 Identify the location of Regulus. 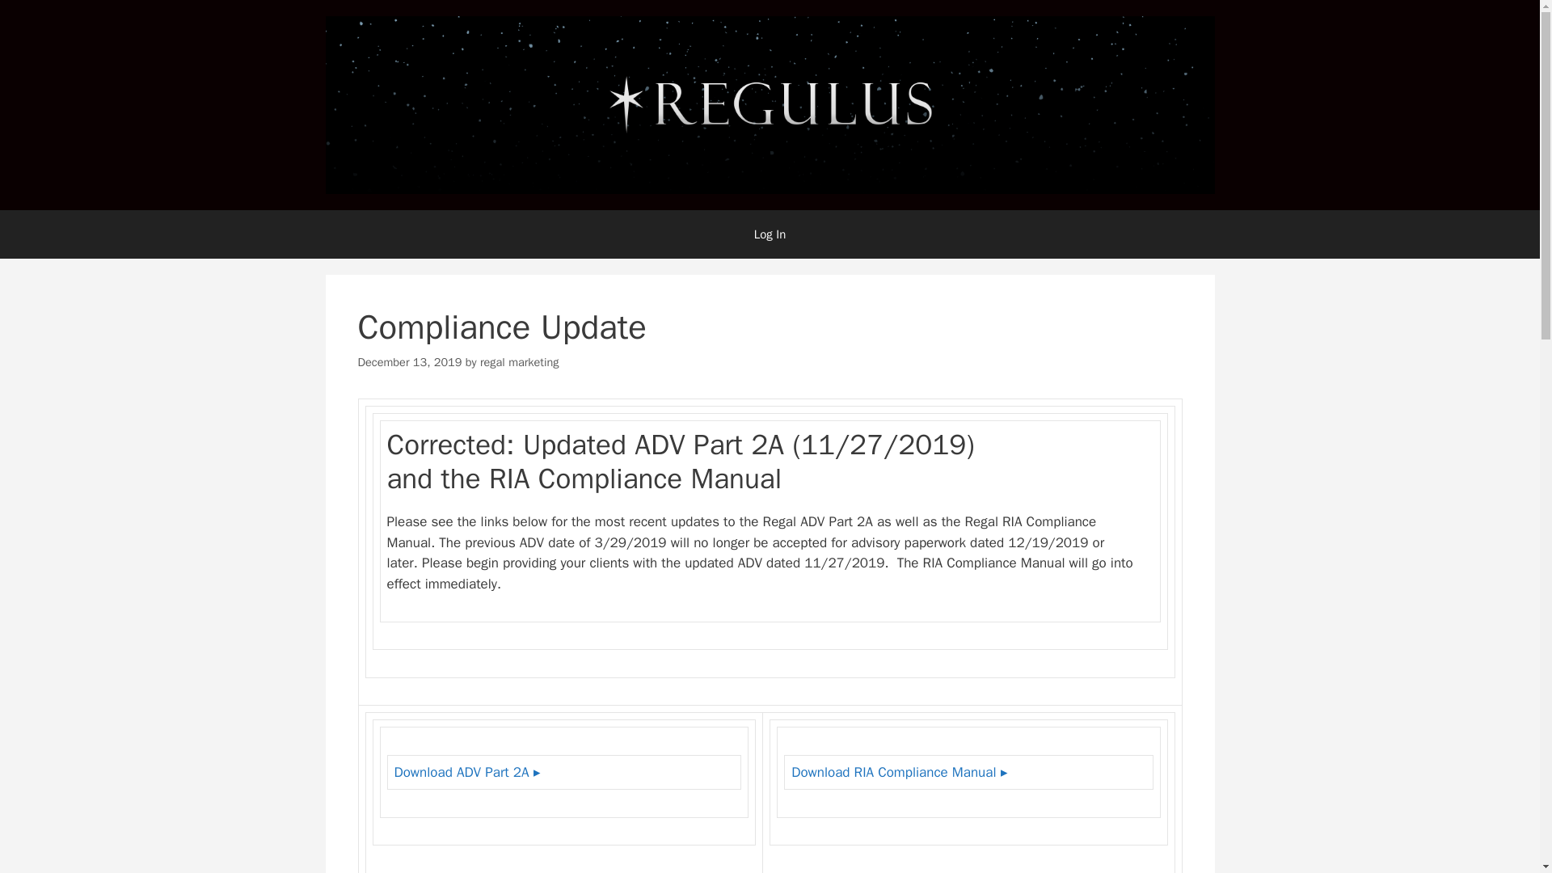
(769, 103).